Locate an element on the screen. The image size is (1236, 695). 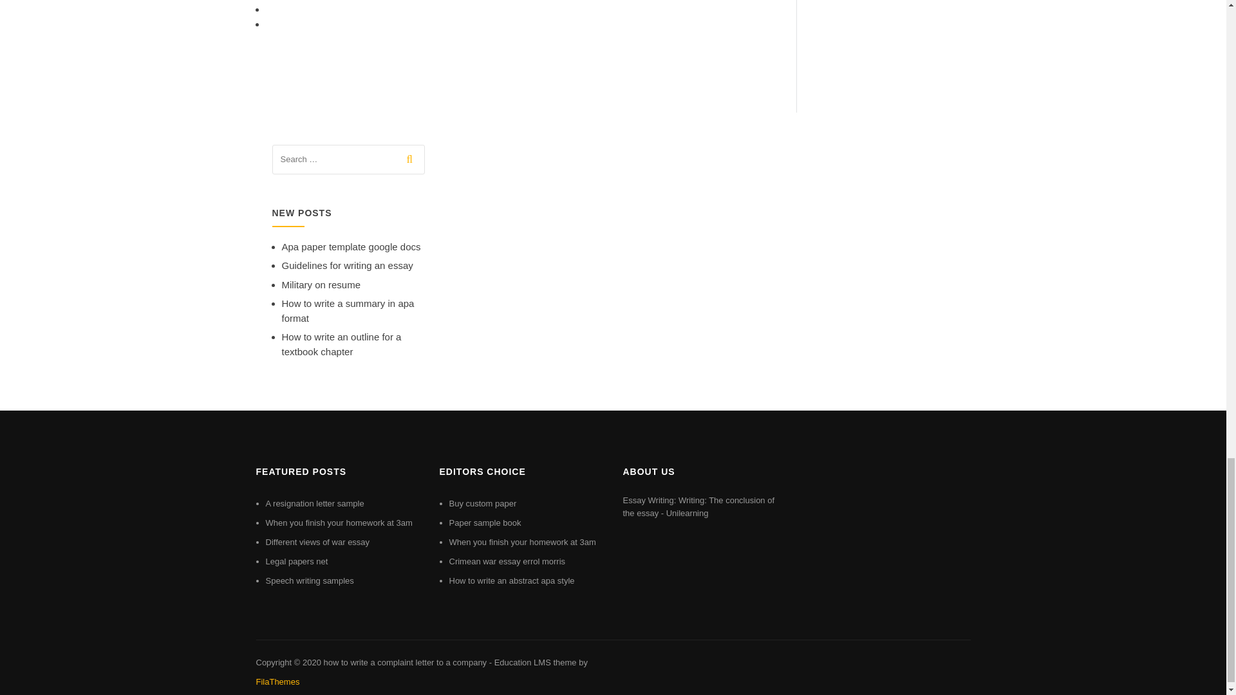
How to write an abstract apa style is located at coordinates (512, 580).